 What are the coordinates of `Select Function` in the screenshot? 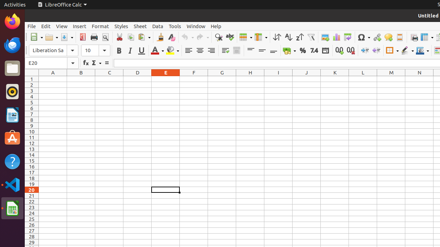 It's located at (96, 63).